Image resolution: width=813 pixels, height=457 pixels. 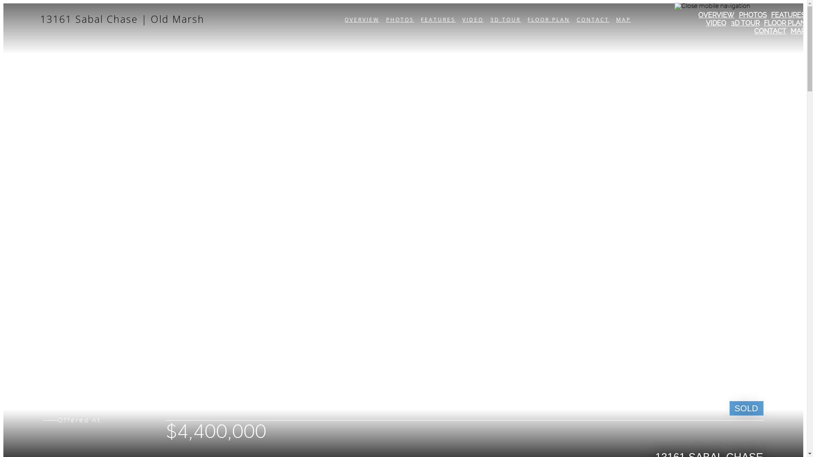 I want to click on MAP, so click(x=623, y=19).